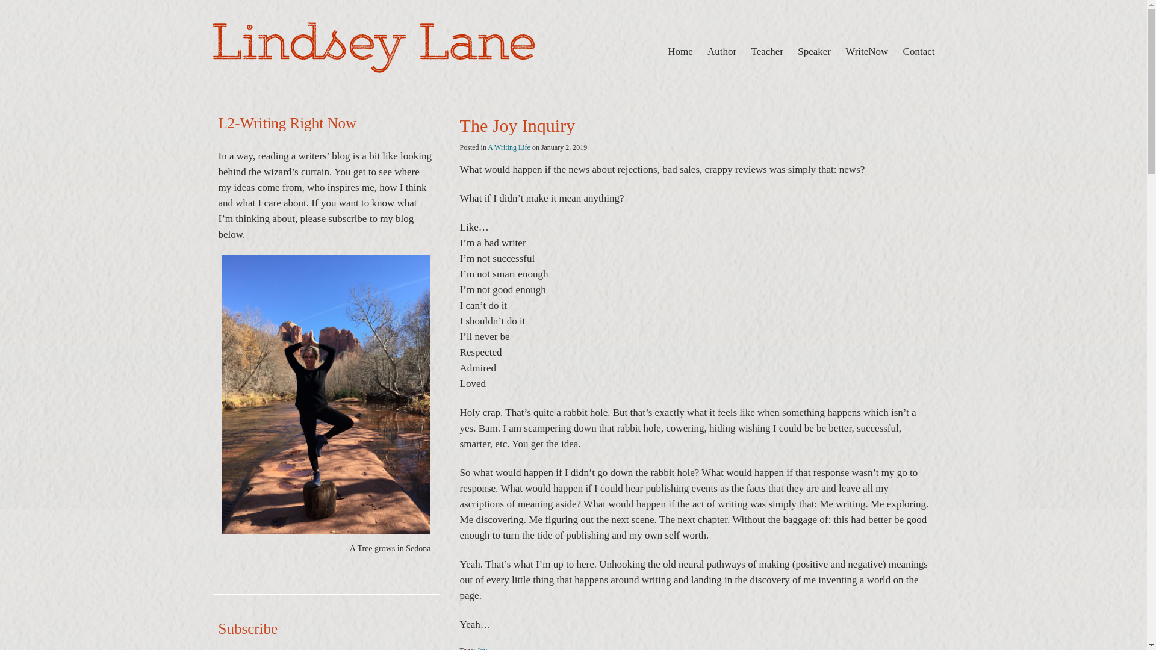  I want to click on Author, so click(721, 51).